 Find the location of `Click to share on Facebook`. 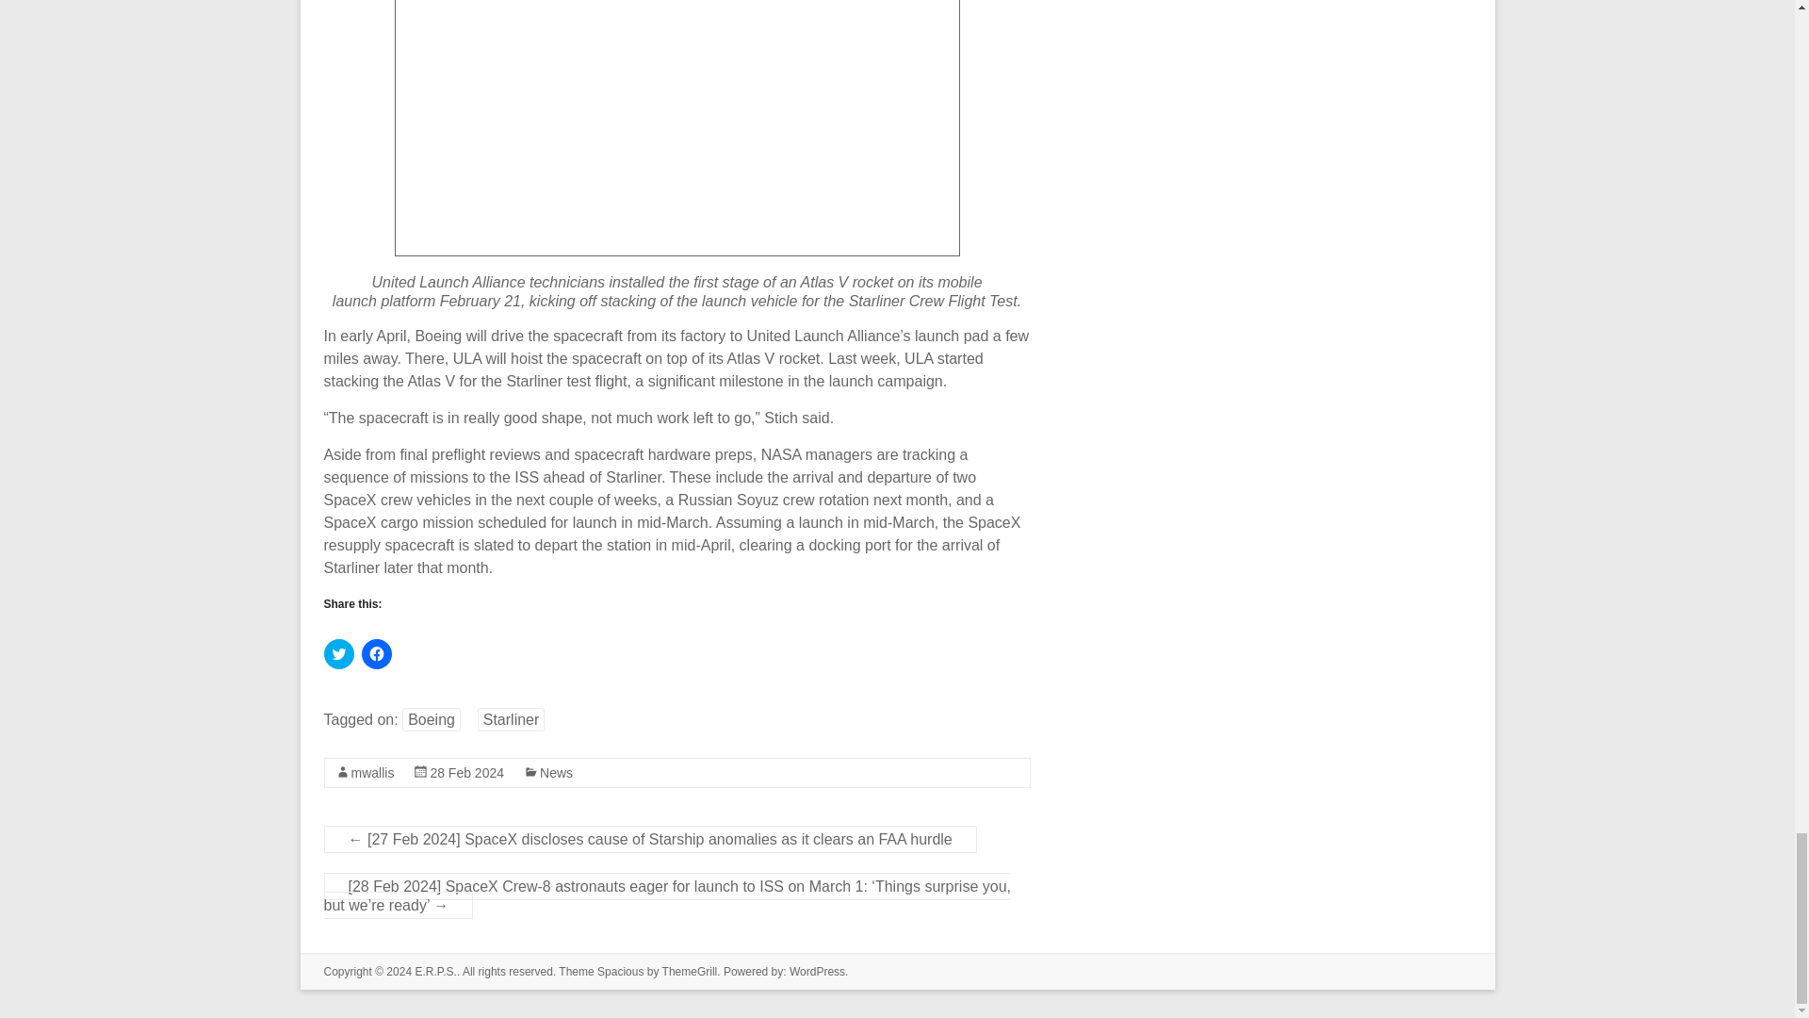

Click to share on Facebook is located at coordinates (377, 654).